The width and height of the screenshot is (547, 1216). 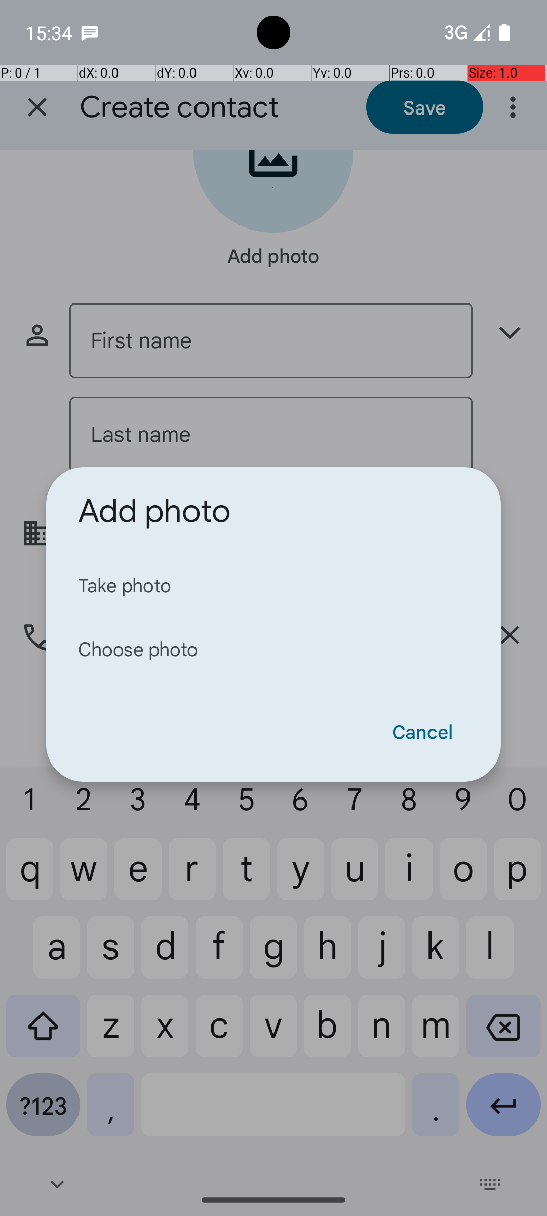 What do you see at coordinates (154, 511) in the screenshot?
I see `Add photo` at bounding box center [154, 511].